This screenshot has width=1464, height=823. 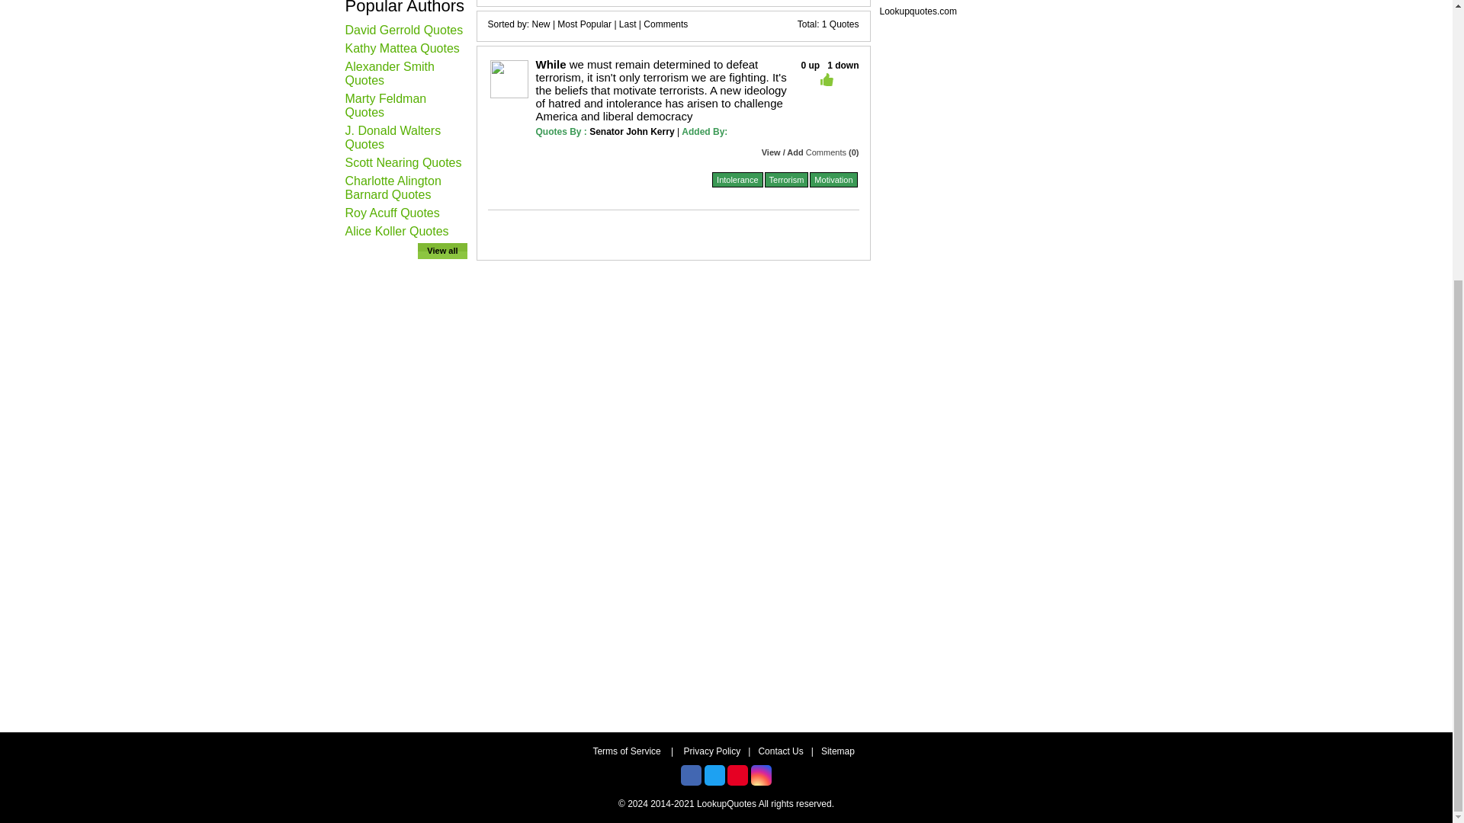 What do you see at coordinates (389, 73) in the screenshot?
I see `Alexander Smith Quotes` at bounding box center [389, 73].